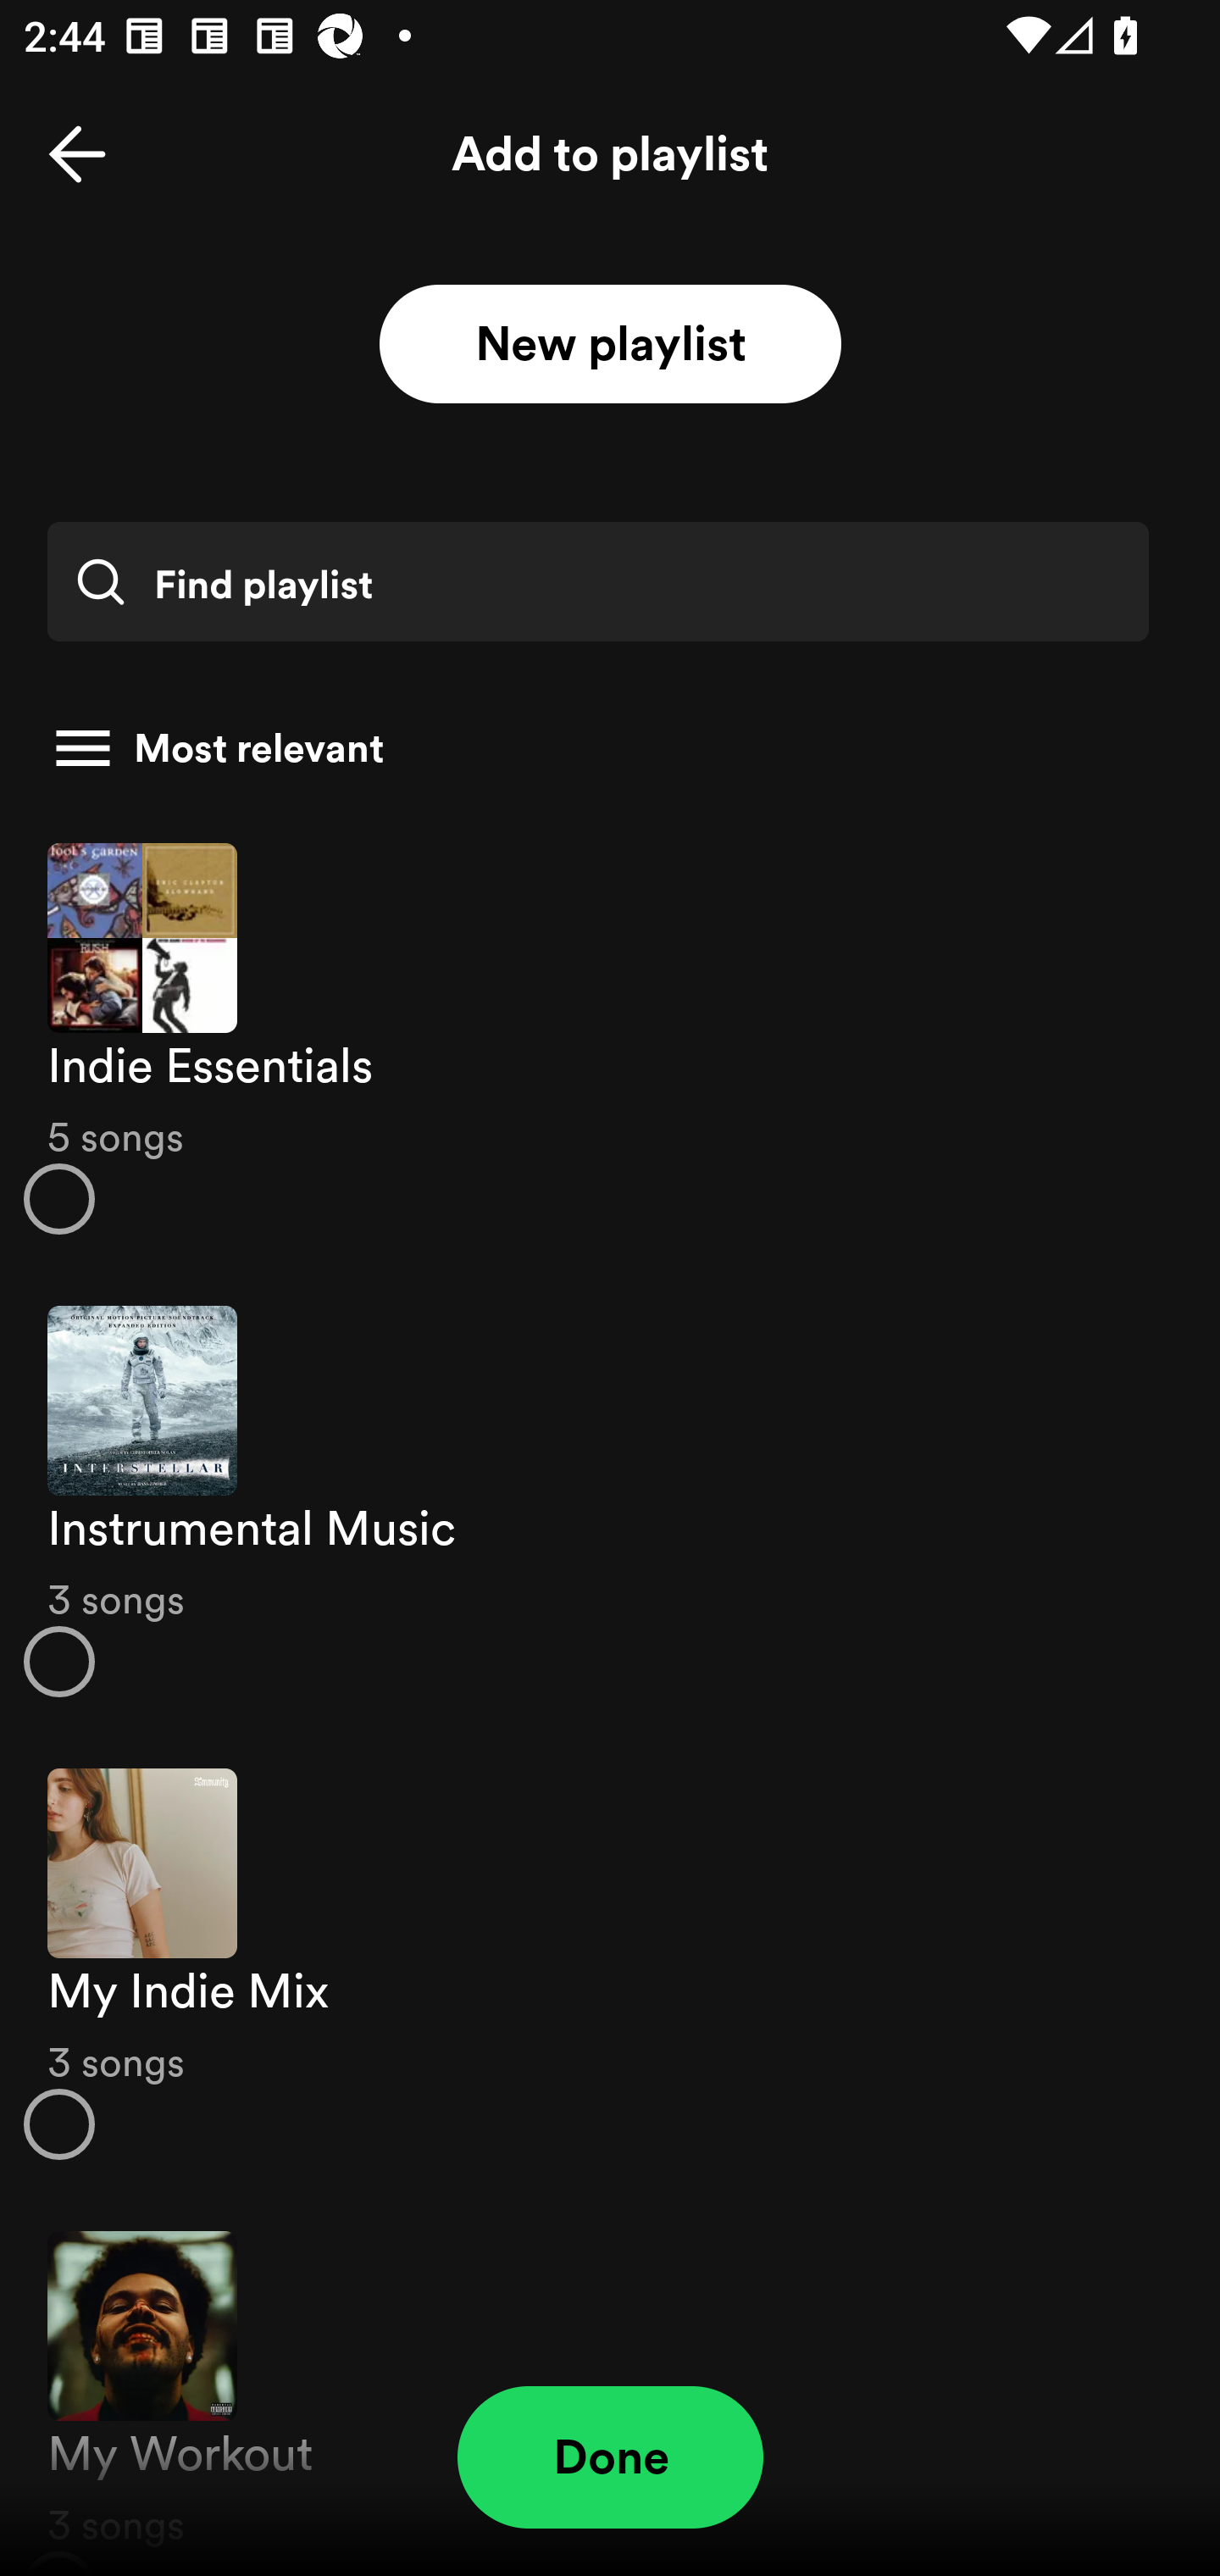 Image resolution: width=1220 pixels, height=2576 pixels. What do you see at coordinates (610, 2385) in the screenshot?
I see `My Workout 3 songs` at bounding box center [610, 2385].